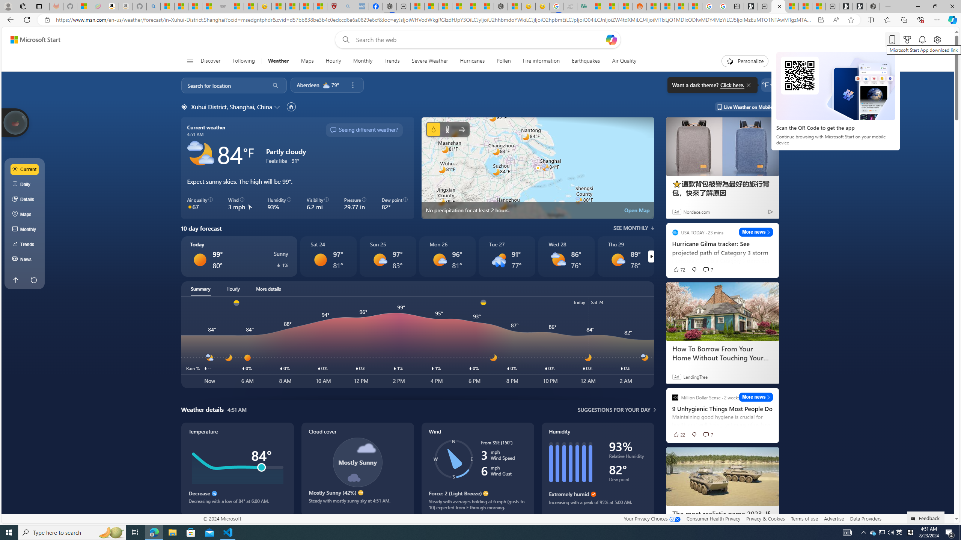 The height and width of the screenshot is (540, 961). What do you see at coordinates (190, 61) in the screenshot?
I see `Open navigation menu` at bounding box center [190, 61].